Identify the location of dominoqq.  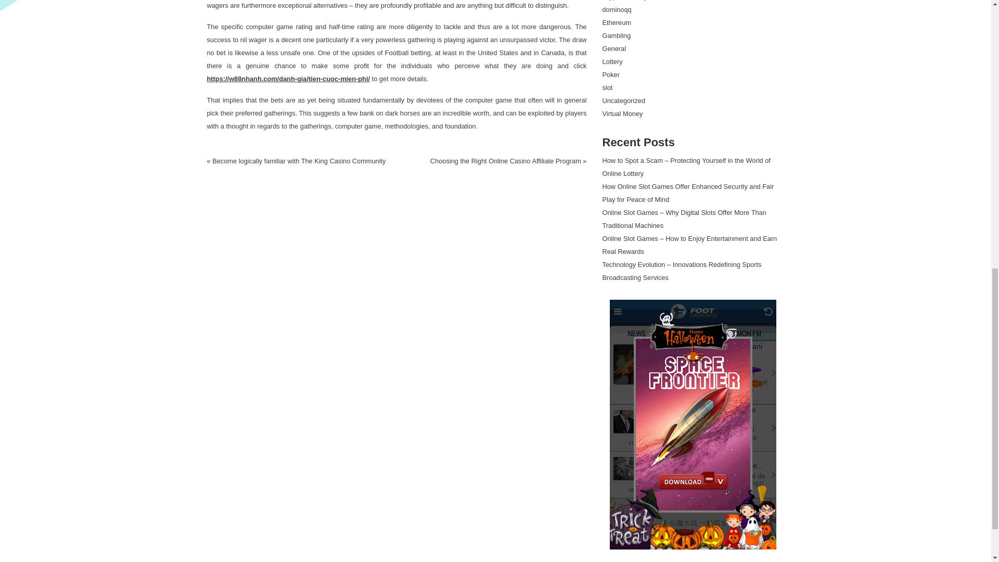
(617, 9).